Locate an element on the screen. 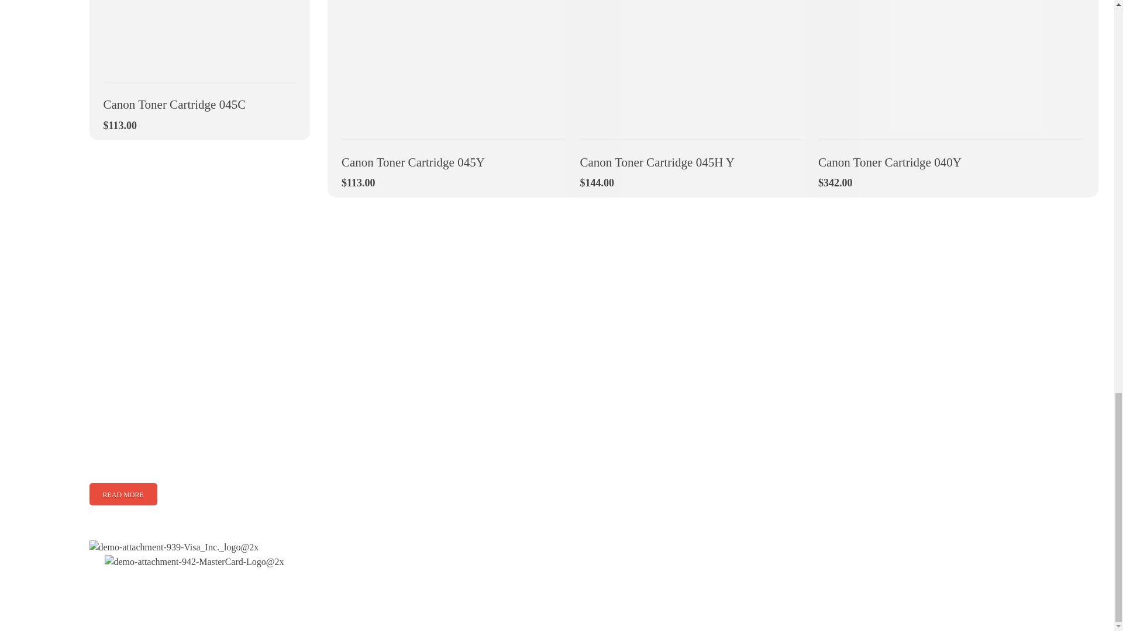 The width and height of the screenshot is (1123, 631). Canon Toner Cartridge 045Y is located at coordinates (474, 154).